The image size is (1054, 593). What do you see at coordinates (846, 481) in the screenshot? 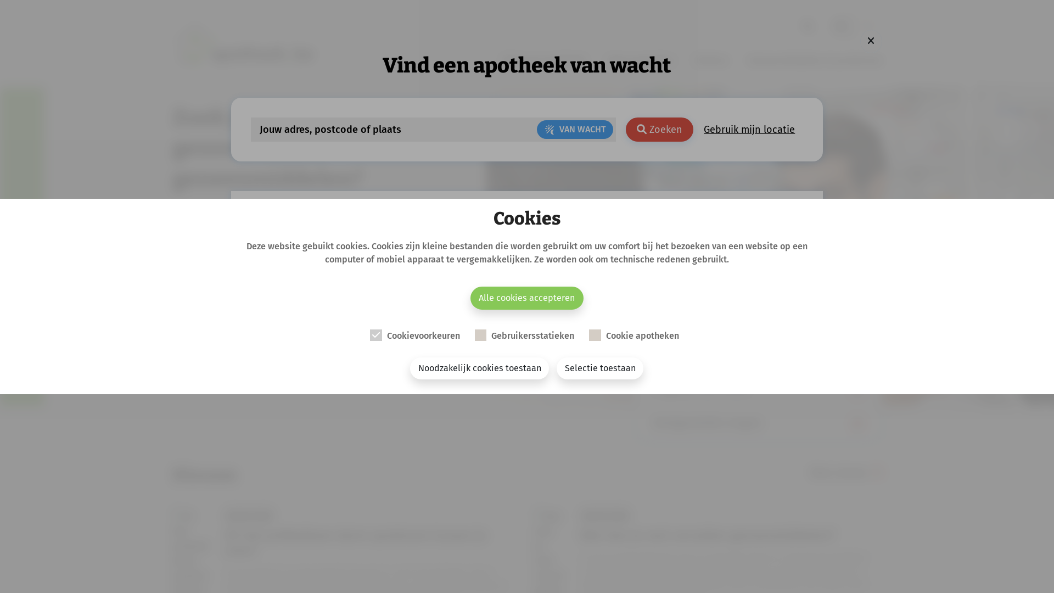
I see `Meer nieuws` at bounding box center [846, 481].